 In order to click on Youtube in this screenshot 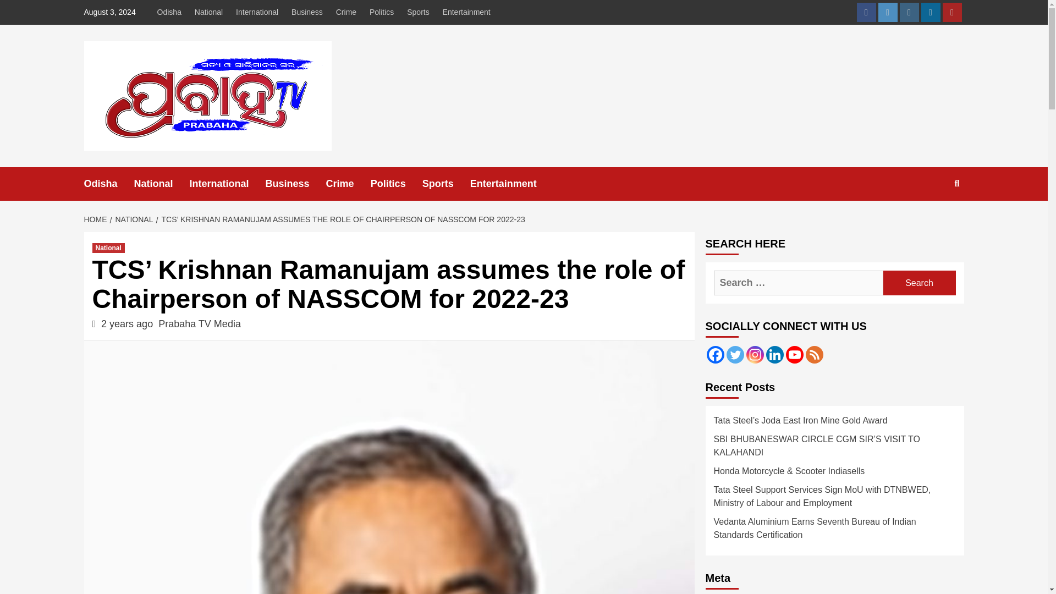, I will do `click(953, 12)`.